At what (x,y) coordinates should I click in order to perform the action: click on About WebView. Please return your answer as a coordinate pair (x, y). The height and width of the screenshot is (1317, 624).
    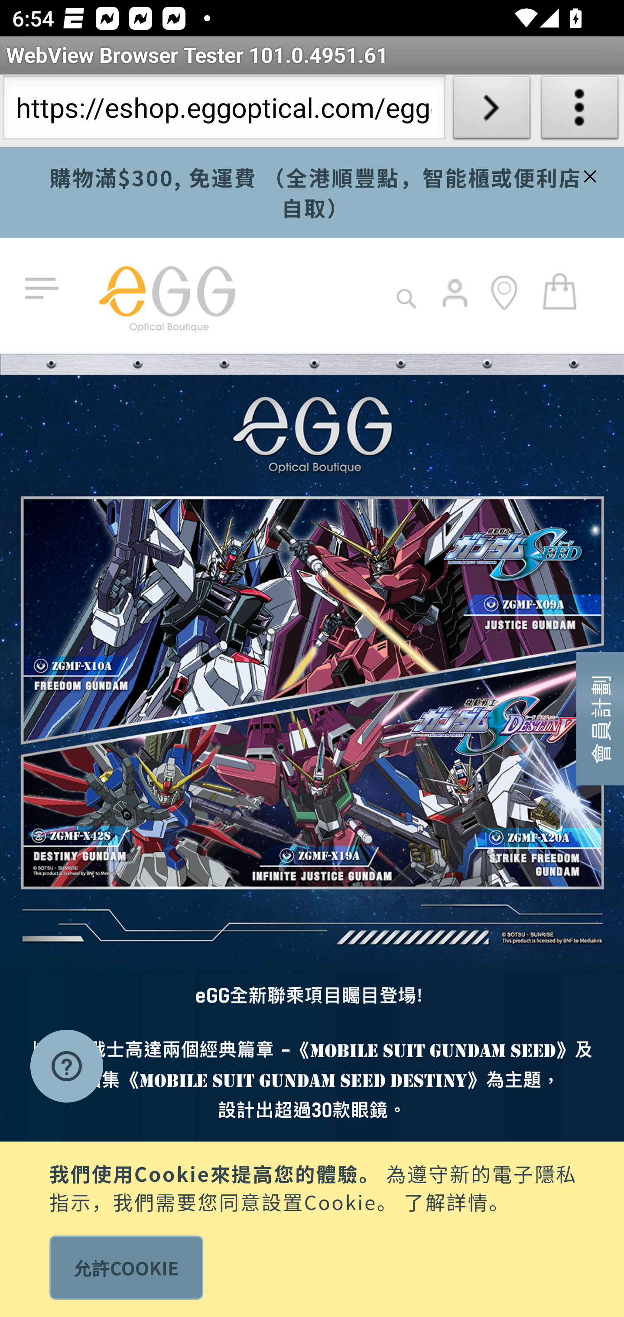
    Looking at the image, I should click on (580, 111).